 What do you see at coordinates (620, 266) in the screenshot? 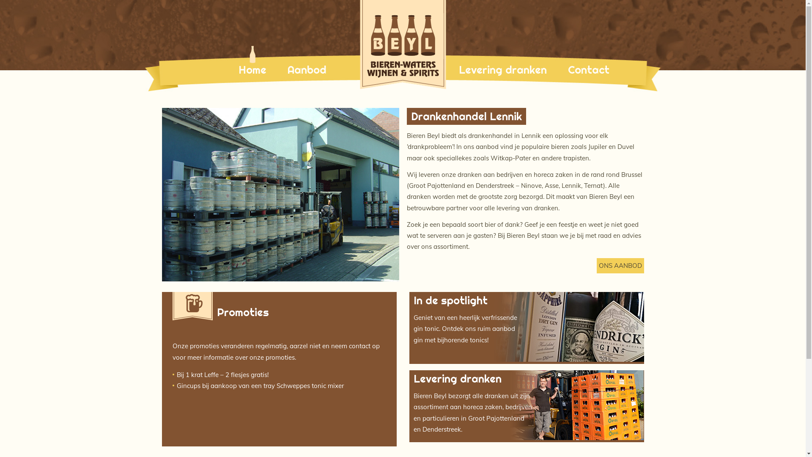
I see `ONS AANBOD` at bounding box center [620, 266].